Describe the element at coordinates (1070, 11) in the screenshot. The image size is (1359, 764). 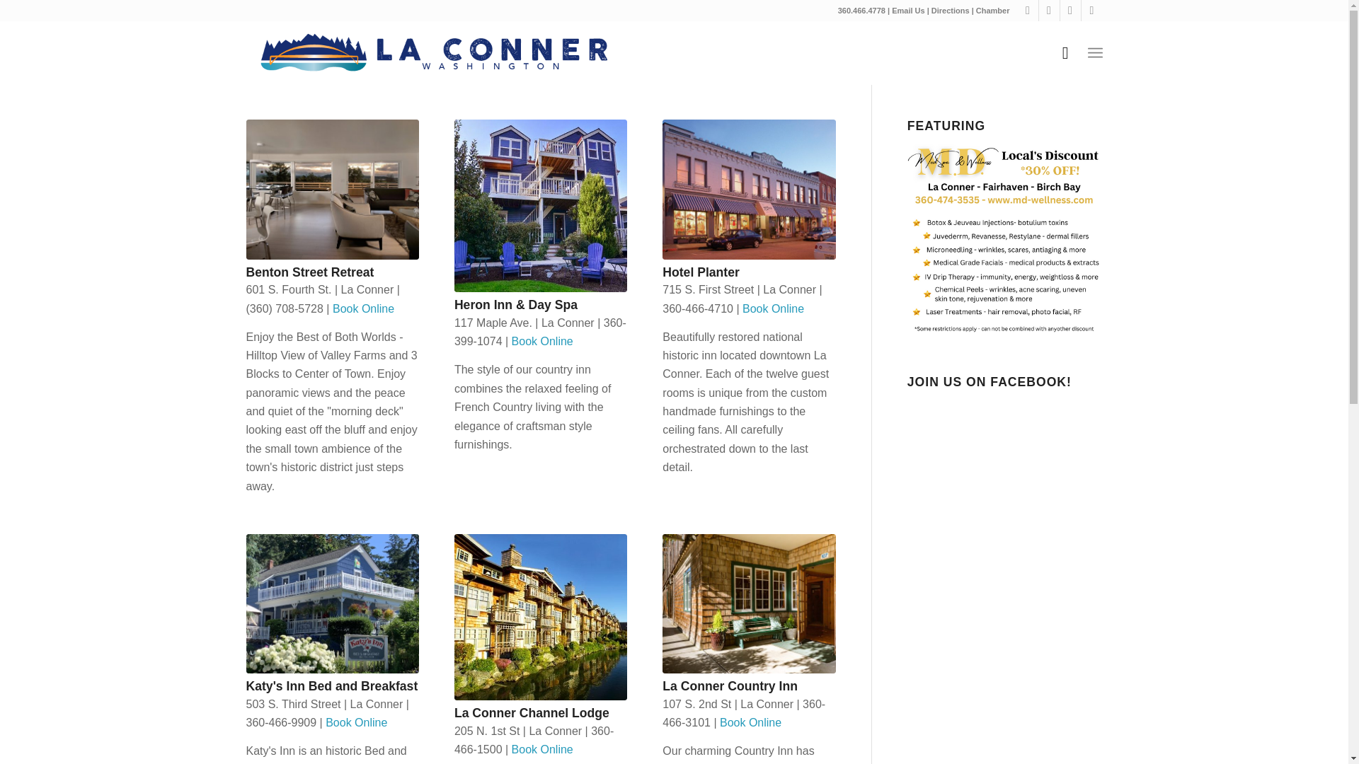
I see `Instagram` at that location.